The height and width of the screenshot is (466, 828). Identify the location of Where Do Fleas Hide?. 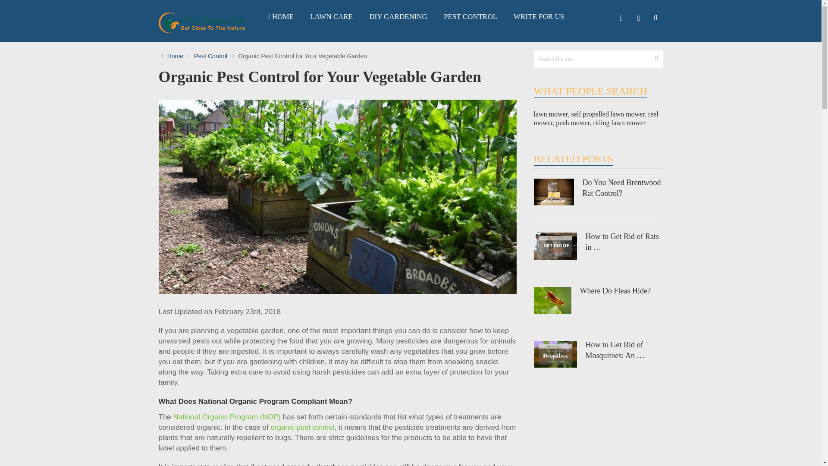
(599, 291).